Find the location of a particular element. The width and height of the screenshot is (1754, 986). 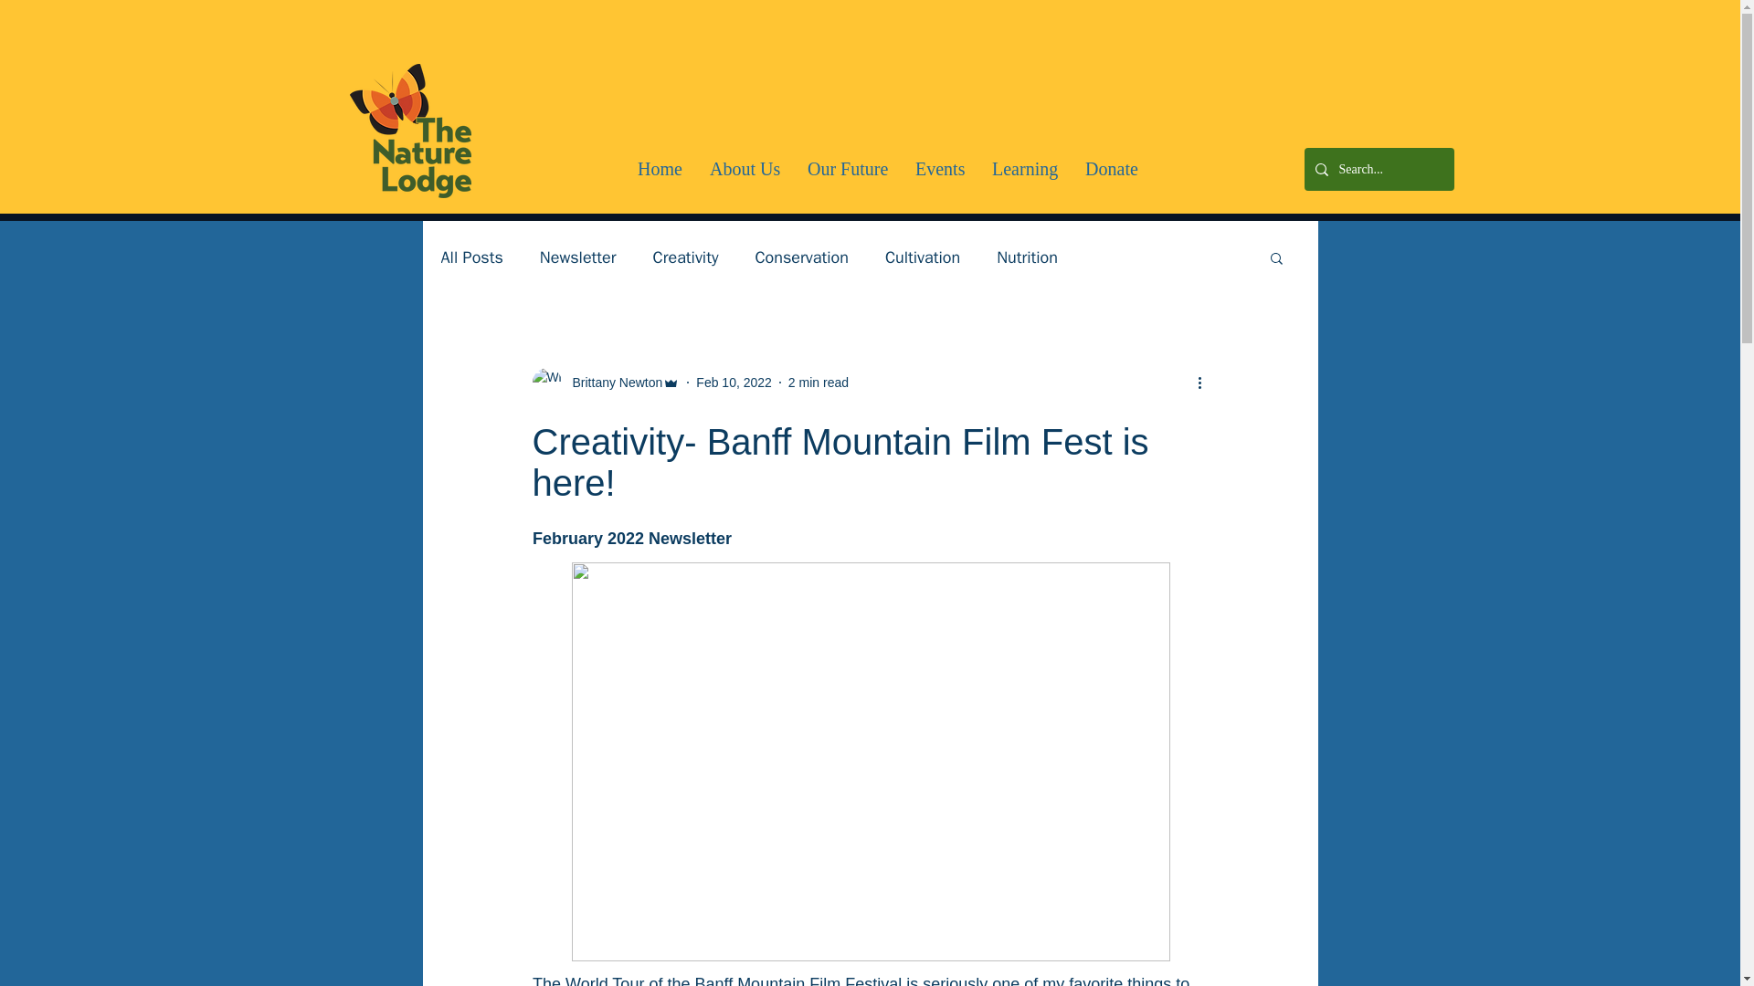

Brittany Newton is located at coordinates (605, 382).